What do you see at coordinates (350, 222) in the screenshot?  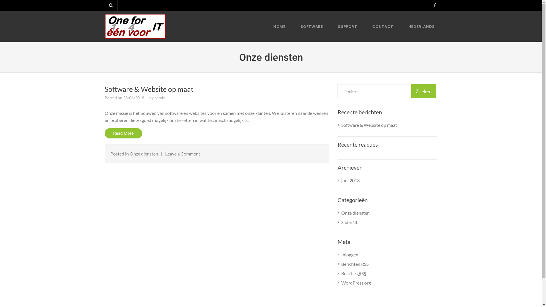 I see `SliderNL` at bounding box center [350, 222].